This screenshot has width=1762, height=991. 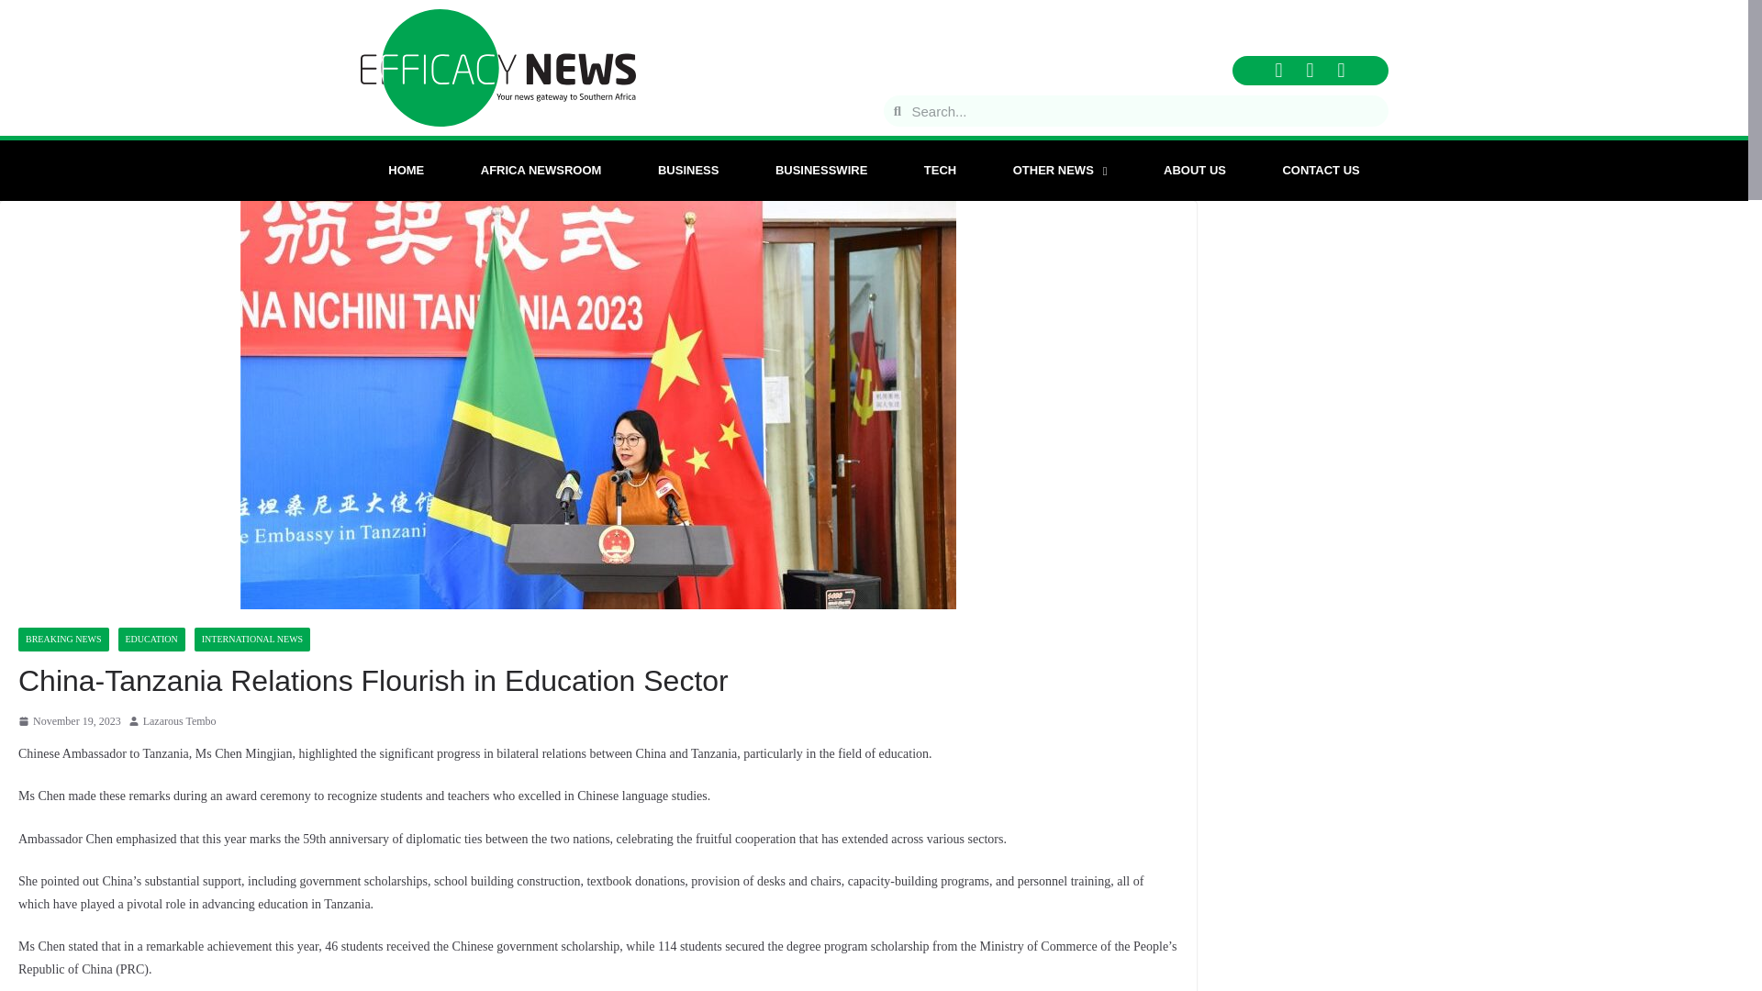 What do you see at coordinates (940, 171) in the screenshot?
I see `TECH` at bounding box center [940, 171].